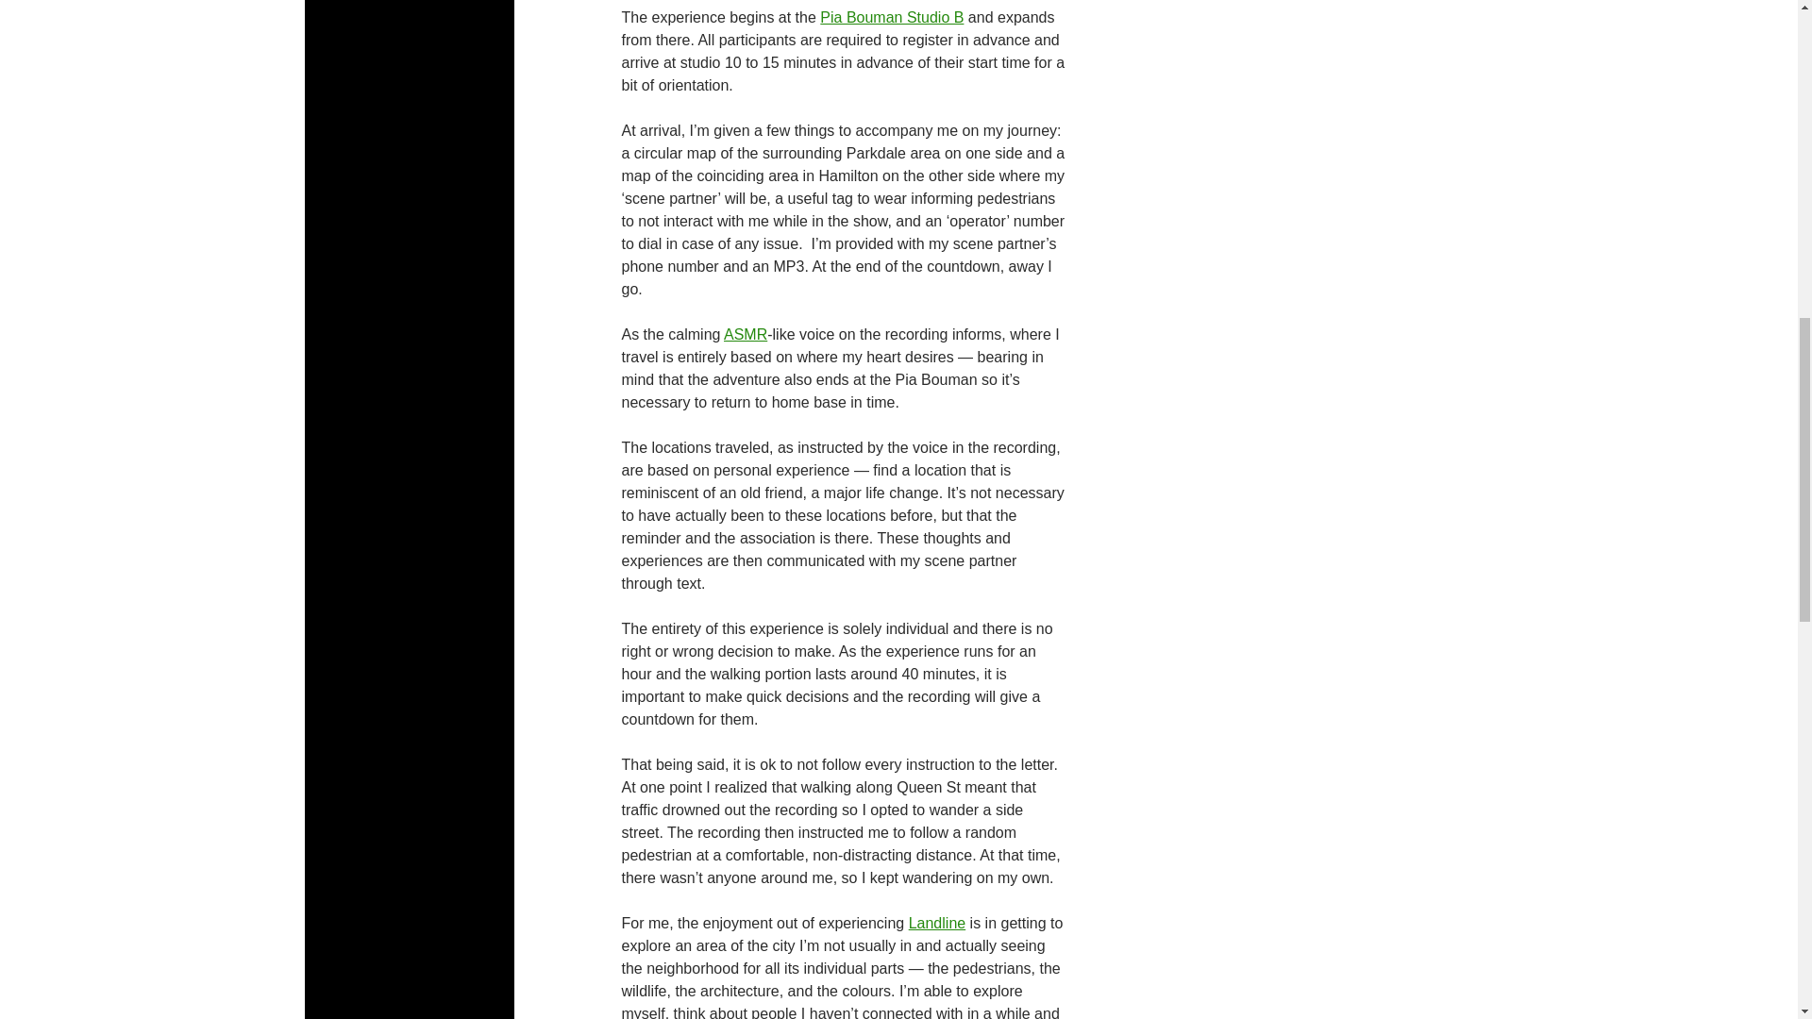 The height and width of the screenshot is (1019, 1812). What do you see at coordinates (745, 334) in the screenshot?
I see `ASMR` at bounding box center [745, 334].